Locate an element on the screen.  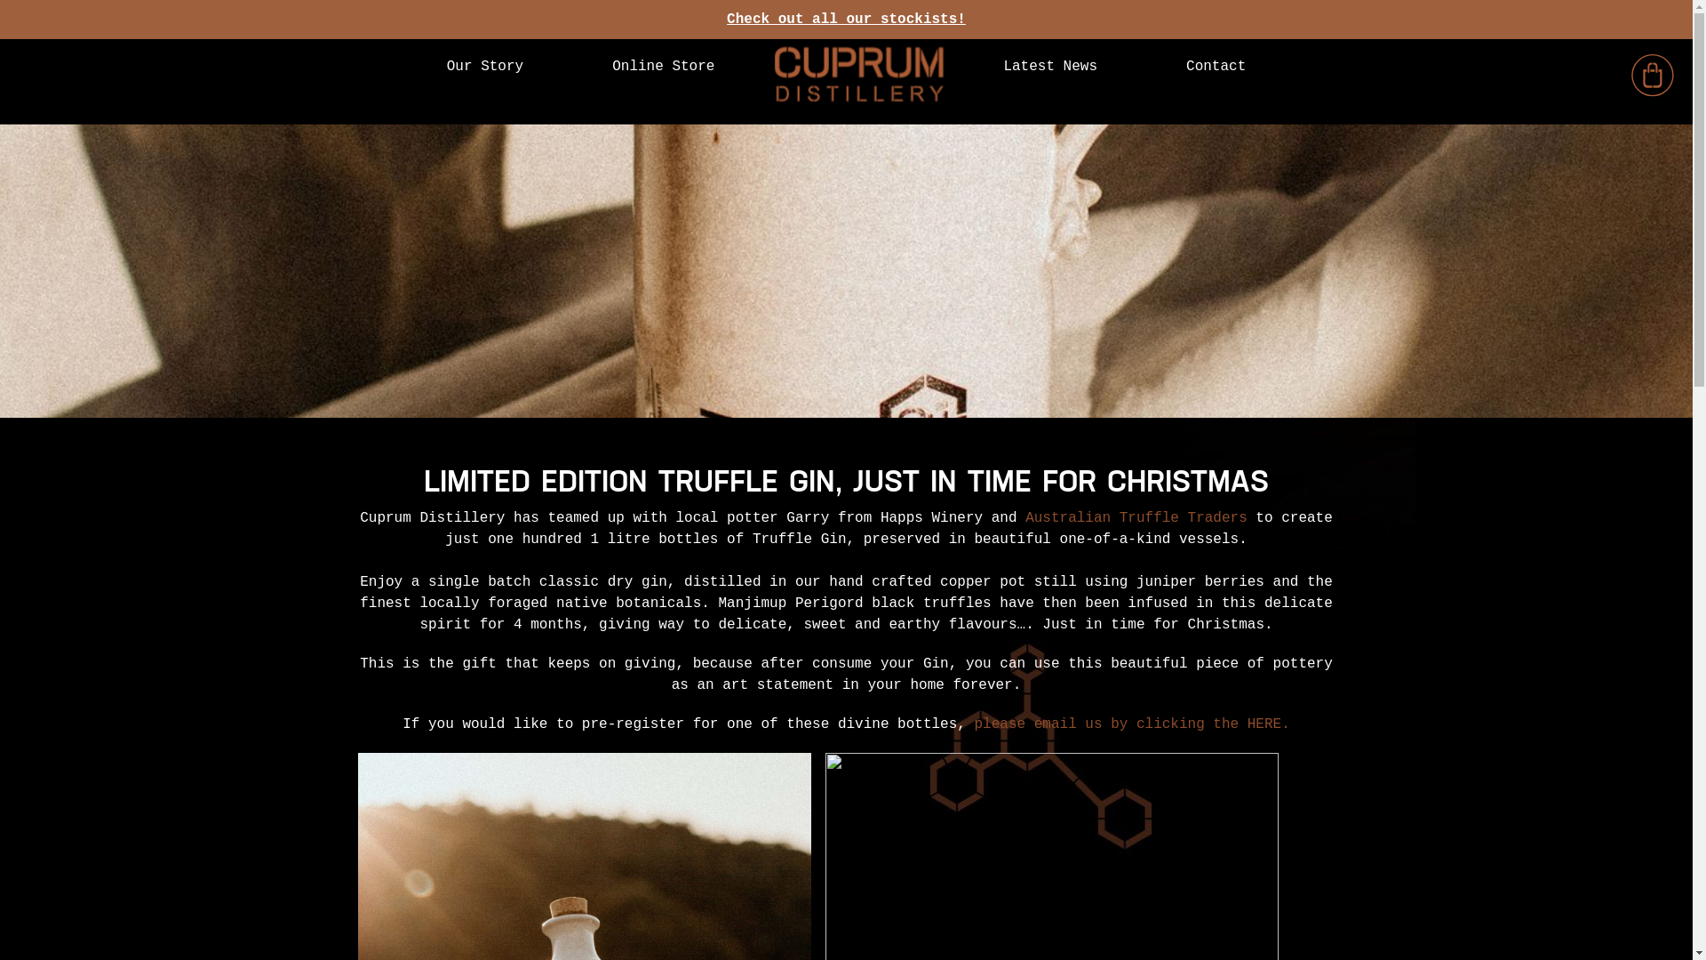
Our Story is located at coordinates (485, 66).